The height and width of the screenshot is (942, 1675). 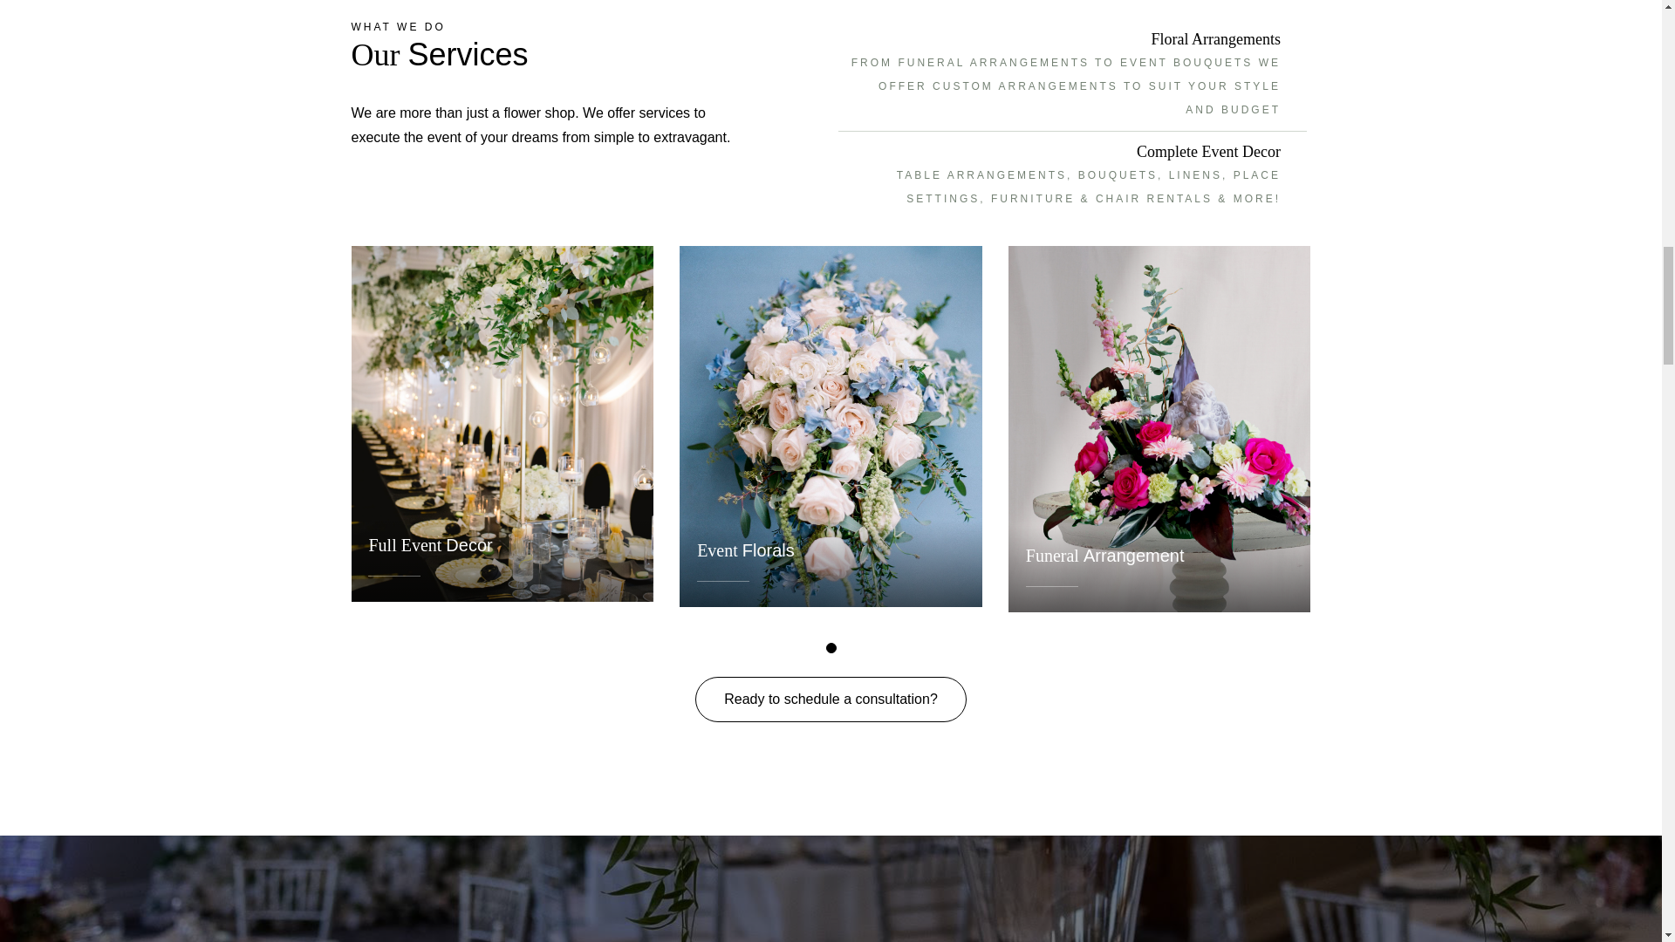 What do you see at coordinates (745, 549) in the screenshot?
I see `Event Florals` at bounding box center [745, 549].